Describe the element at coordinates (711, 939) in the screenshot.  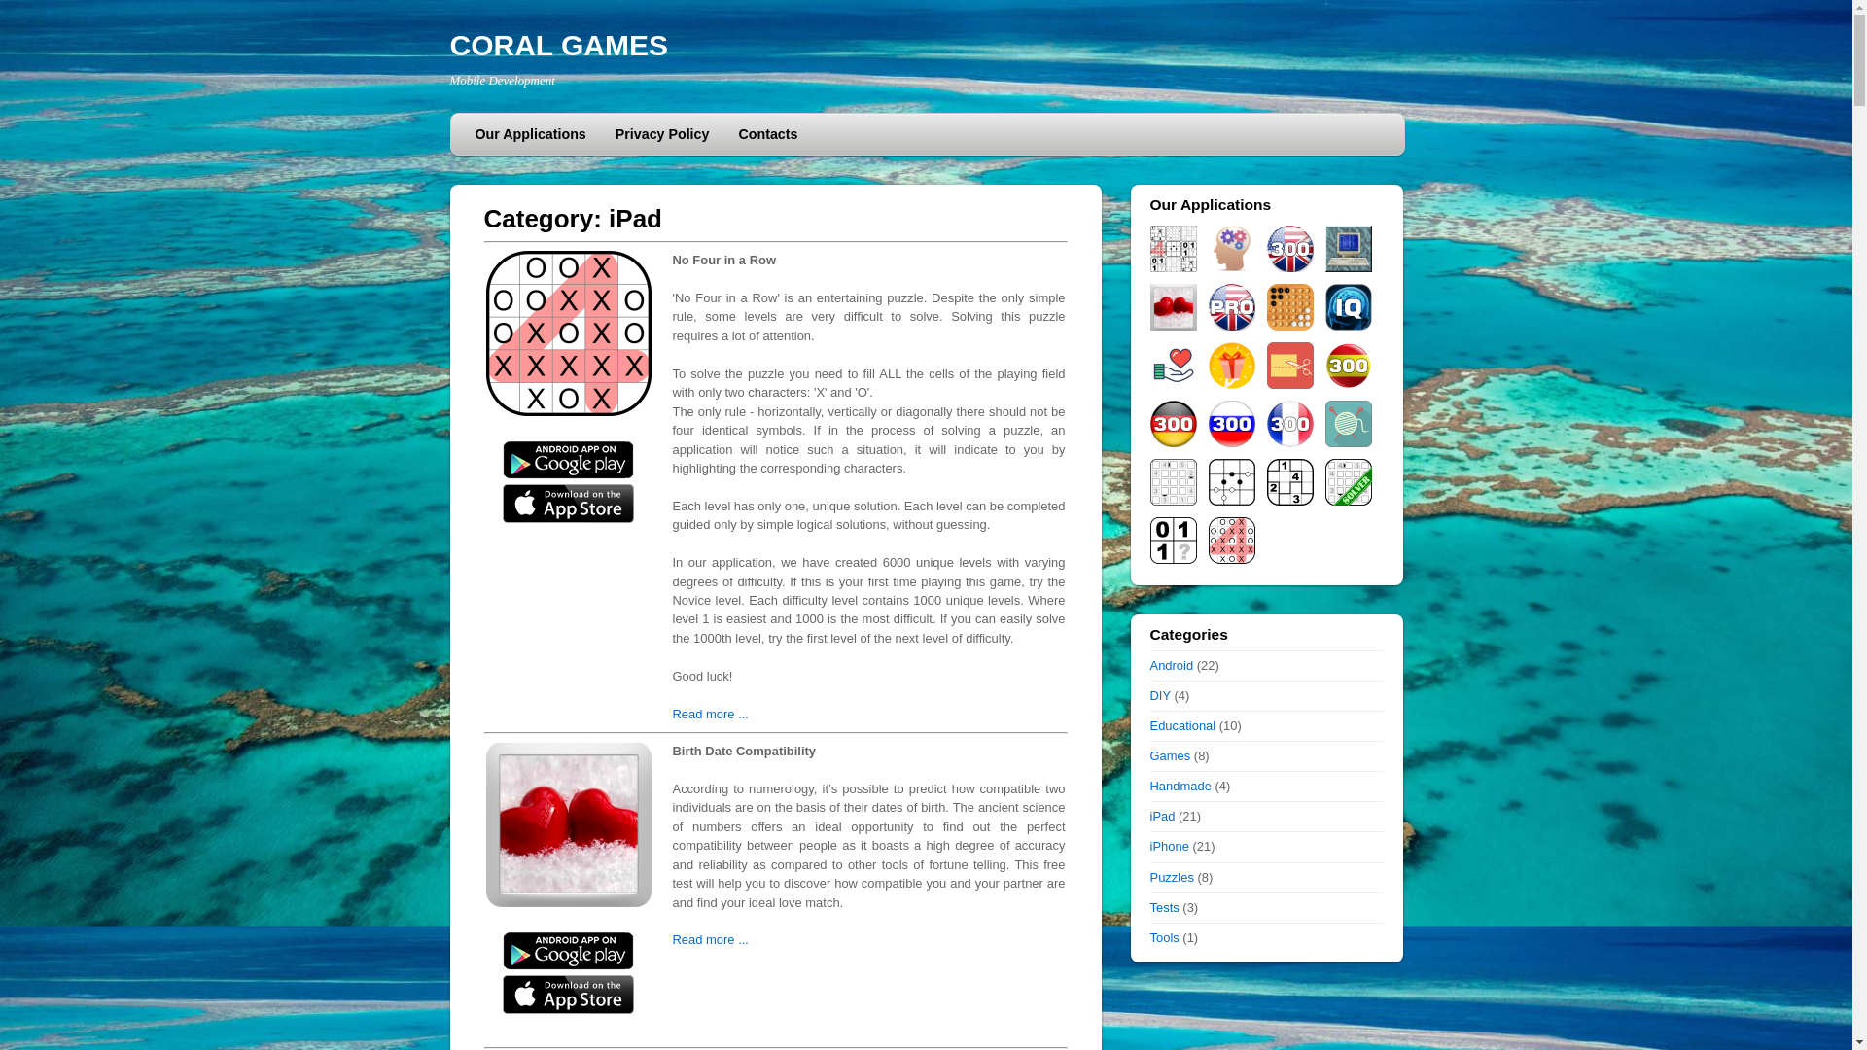
I see `Read more ...` at that location.